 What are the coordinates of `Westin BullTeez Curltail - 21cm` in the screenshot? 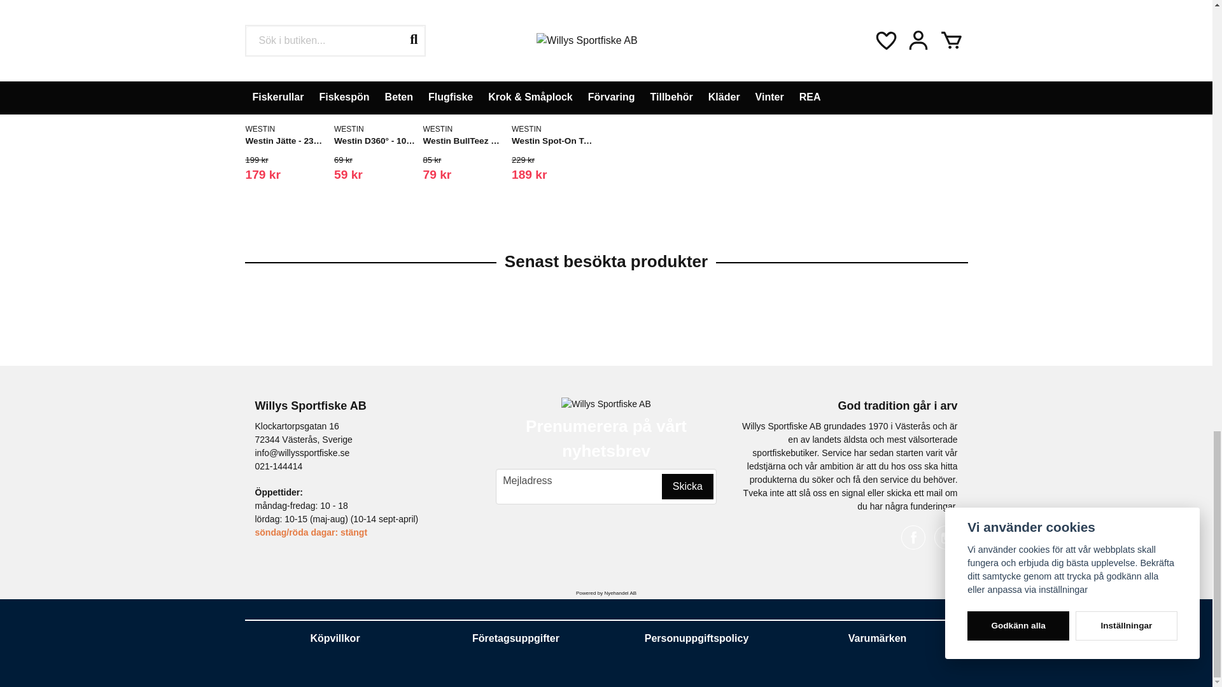 It's located at (463, 61).